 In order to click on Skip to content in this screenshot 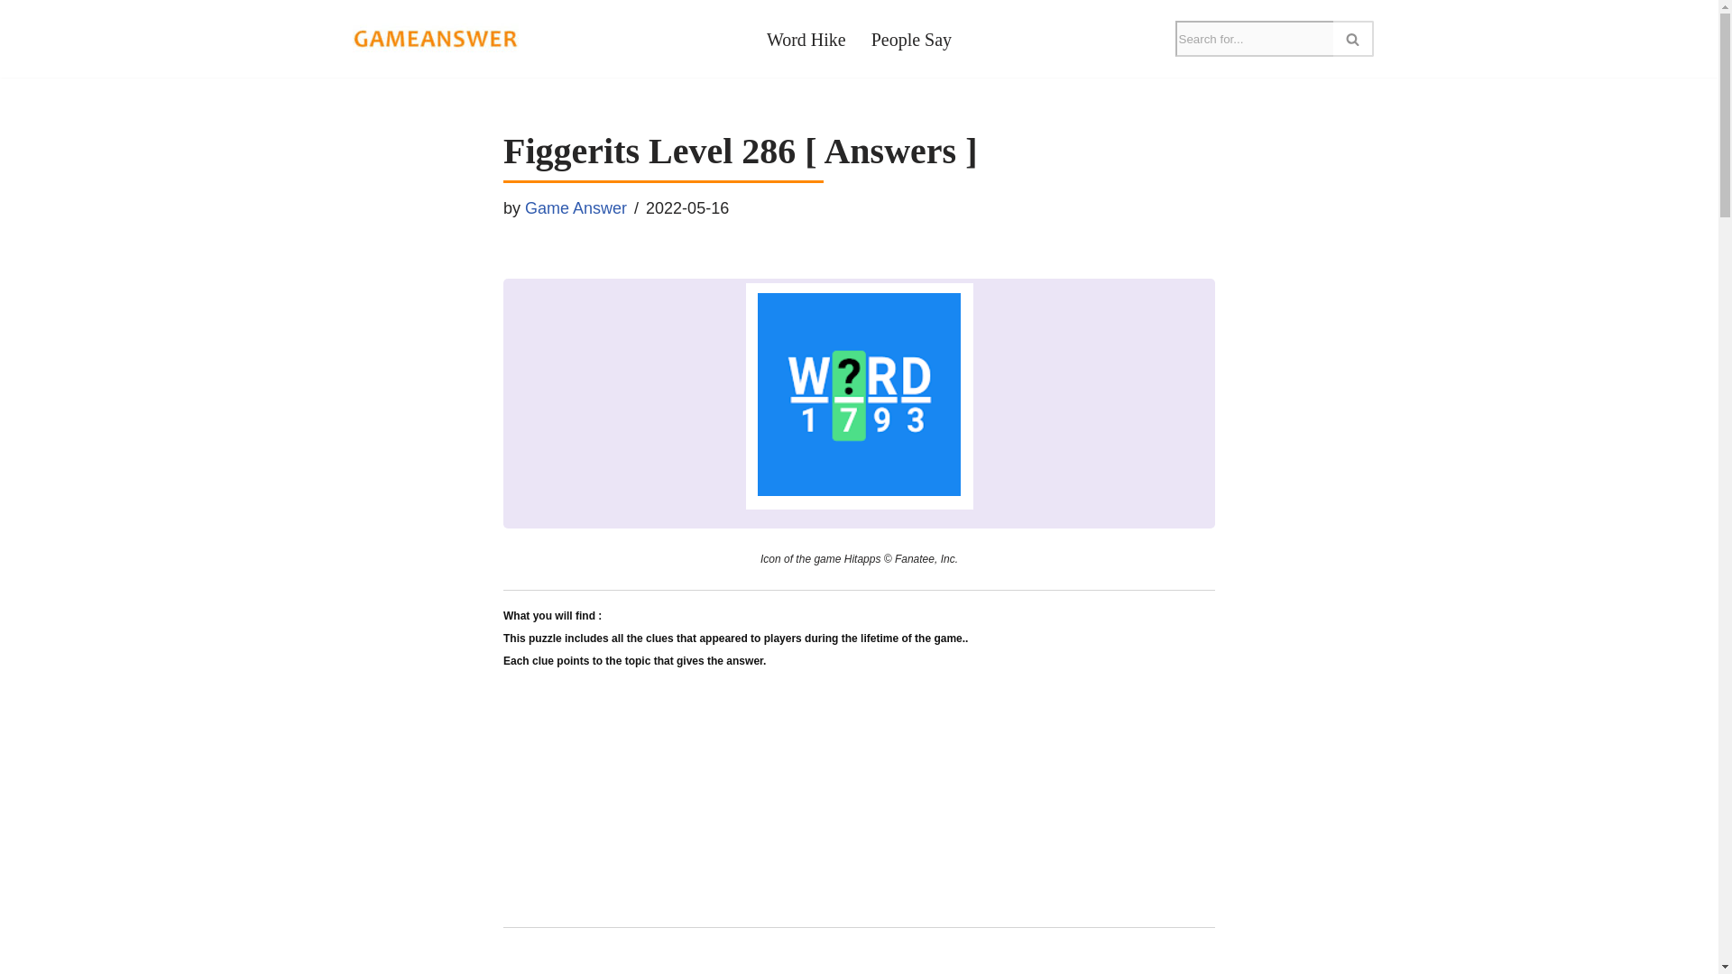, I will do `click(14, 38)`.